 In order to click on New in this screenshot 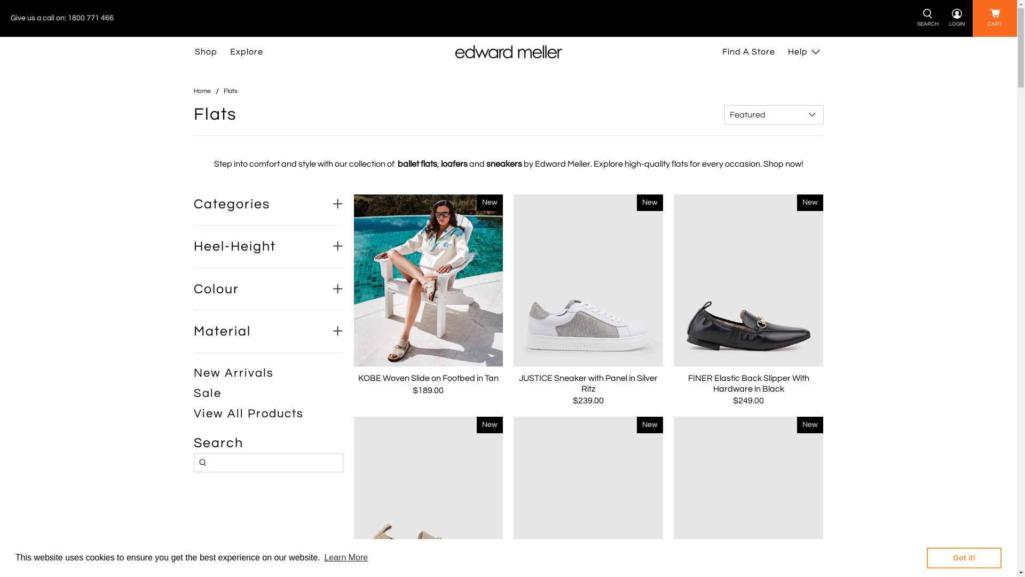, I will do `click(748, 281)`.